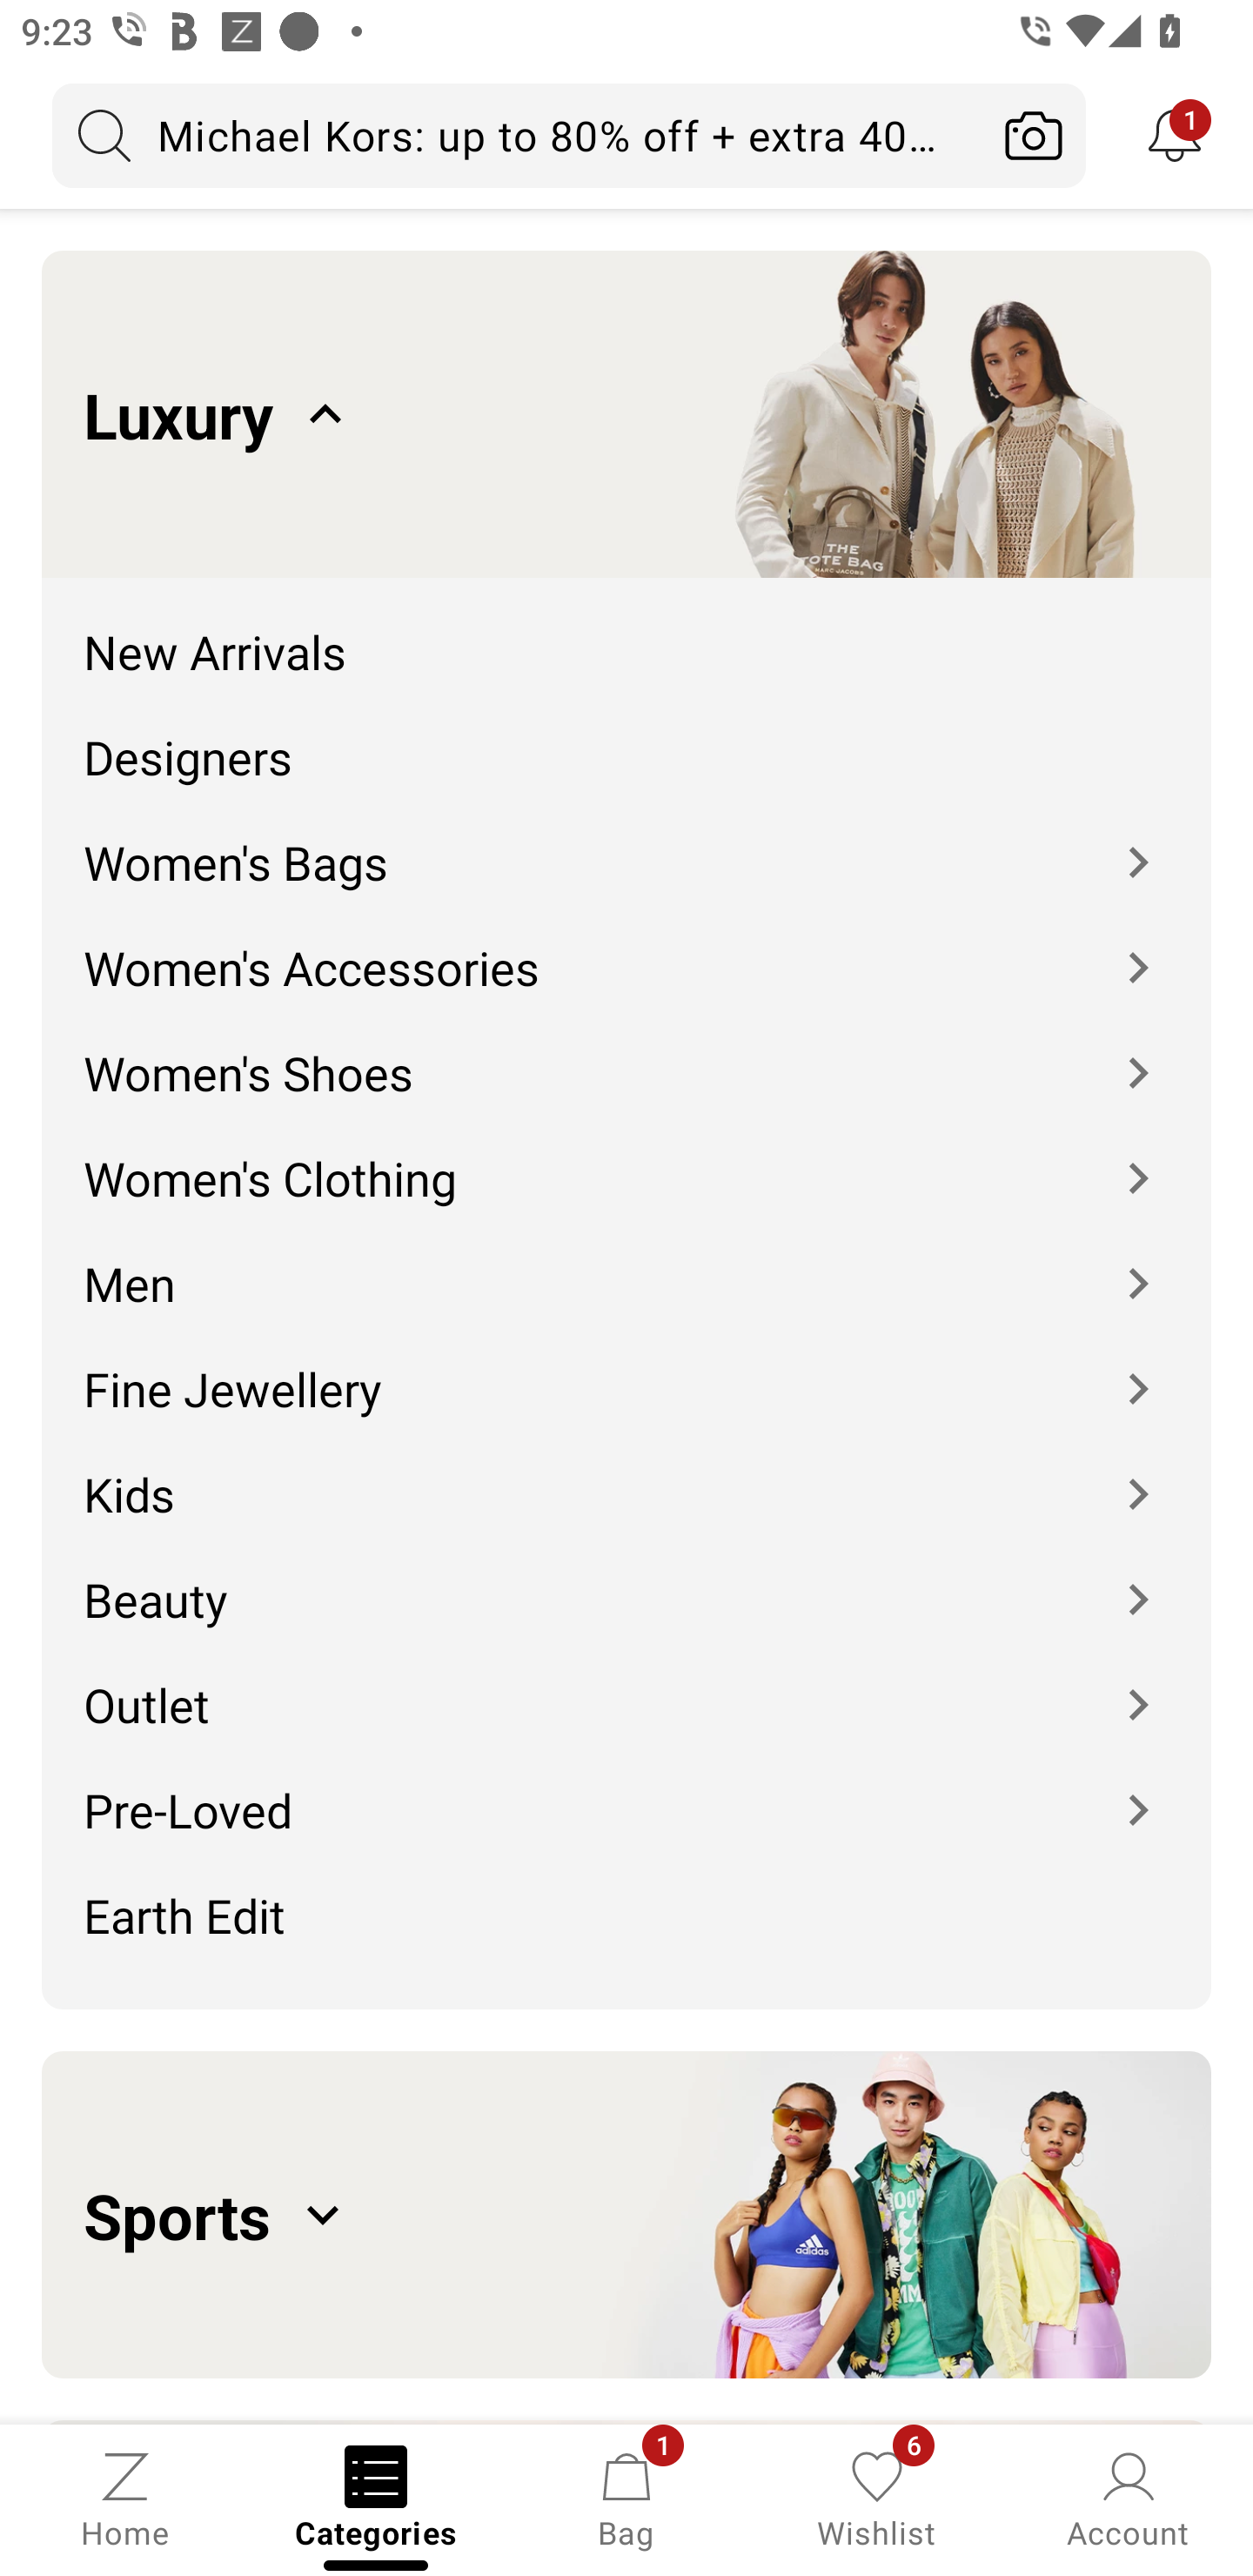 This screenshot has width=1253, height=2576. I want to click on Kids, so click(626, 1472).